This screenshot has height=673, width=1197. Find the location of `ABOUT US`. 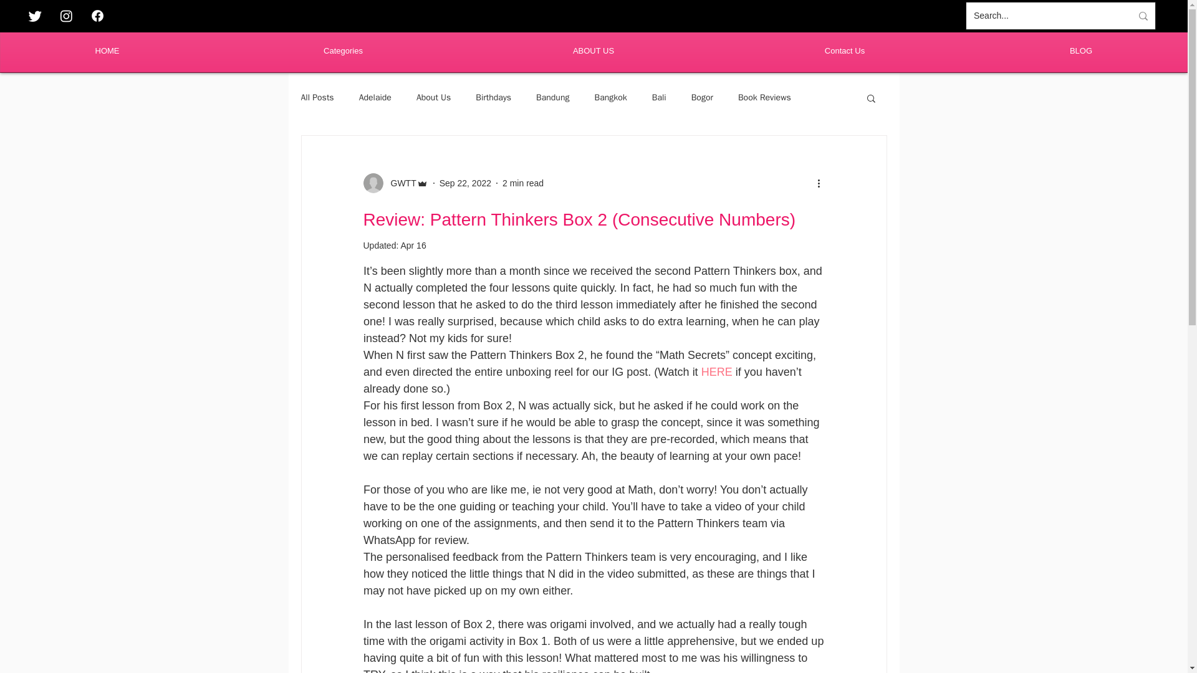

ABOUT US is located at coordinates (593, 50).